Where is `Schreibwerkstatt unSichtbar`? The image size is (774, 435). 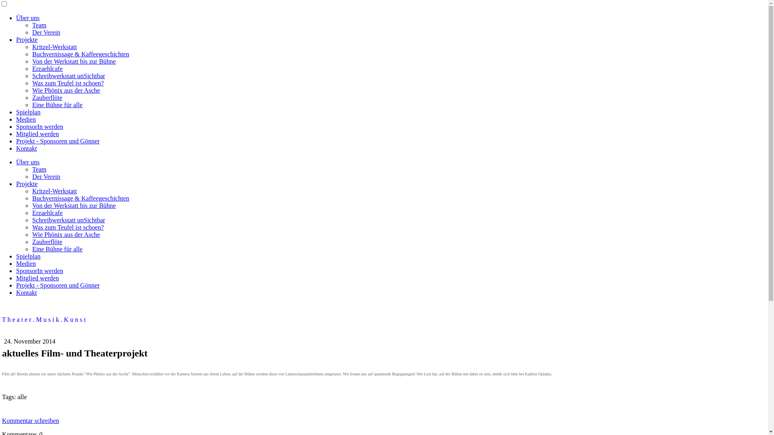 Schreibwerkstatt unSichtbar is located at coordinates (69, 220).